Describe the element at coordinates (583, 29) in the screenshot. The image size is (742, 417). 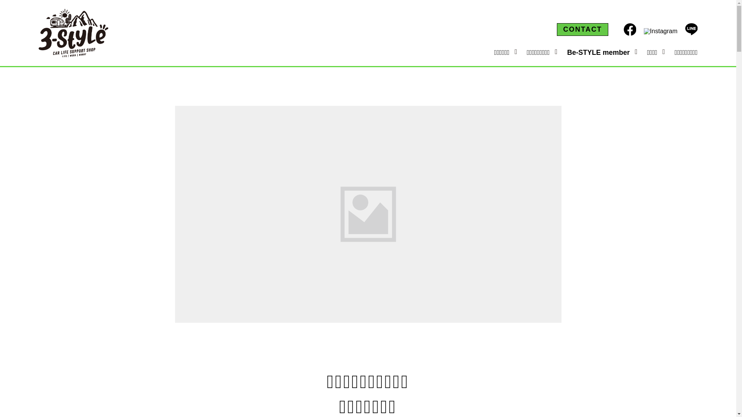
I see `CONTACT` at that location.